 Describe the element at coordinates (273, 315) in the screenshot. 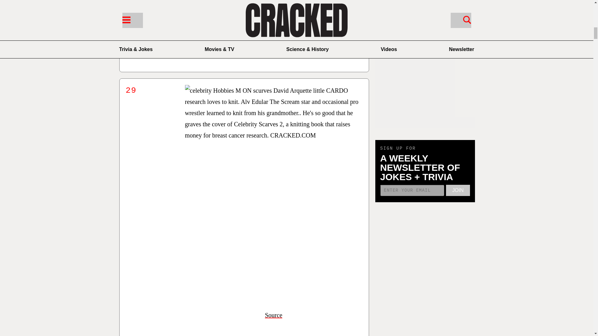

I see `Source` at that location.